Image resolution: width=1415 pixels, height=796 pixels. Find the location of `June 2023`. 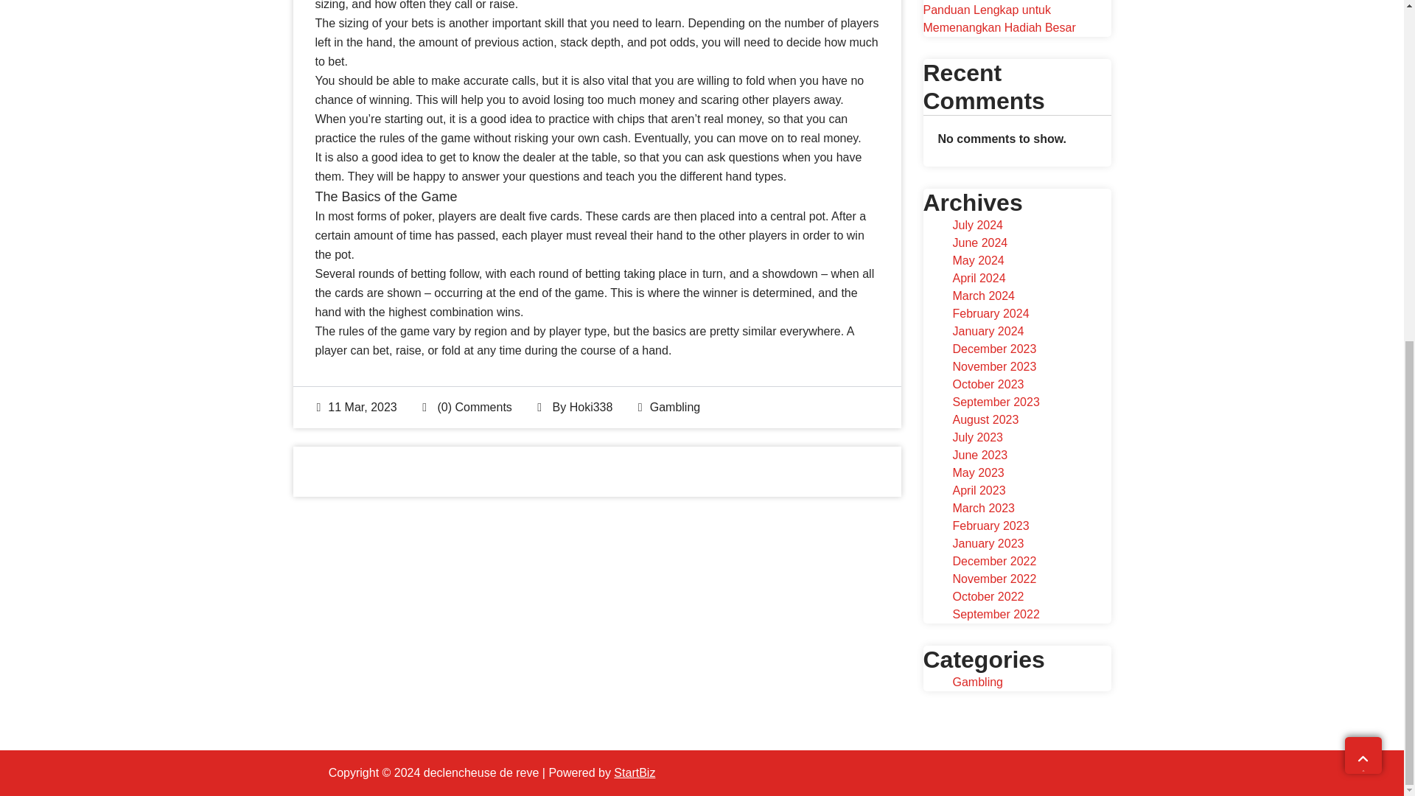

June 2023 is located at coordinates (980, 454).